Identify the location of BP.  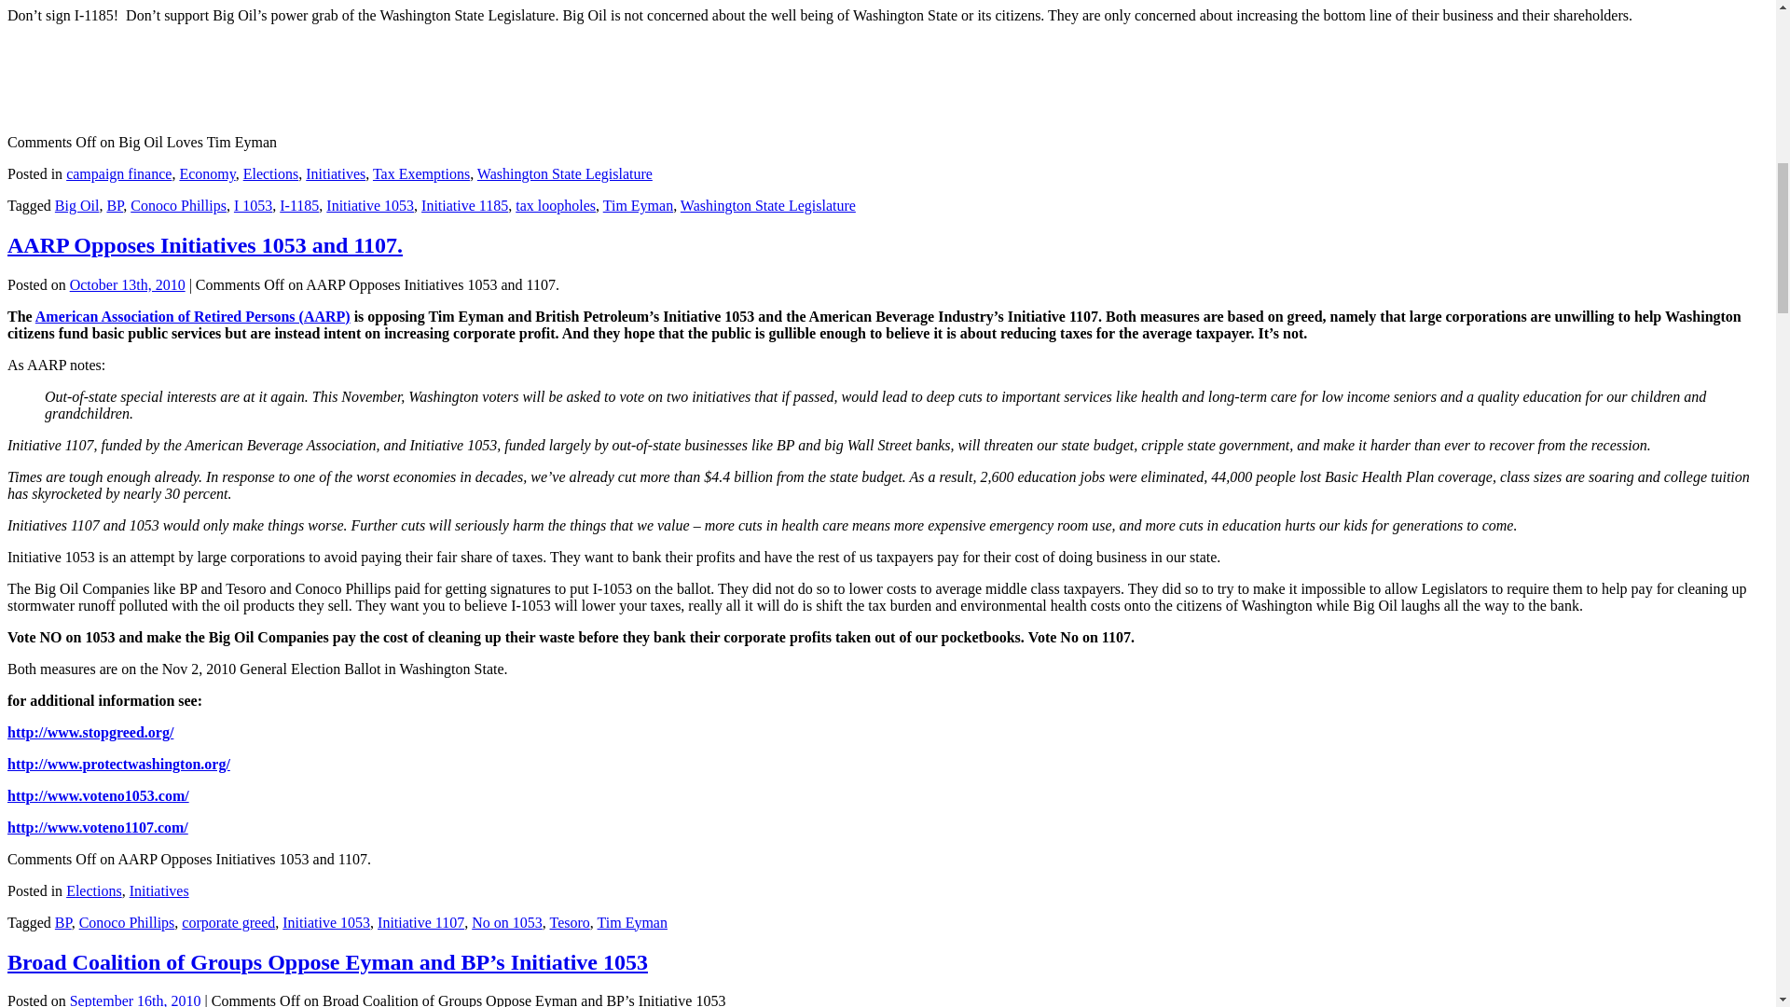
(114, 205).